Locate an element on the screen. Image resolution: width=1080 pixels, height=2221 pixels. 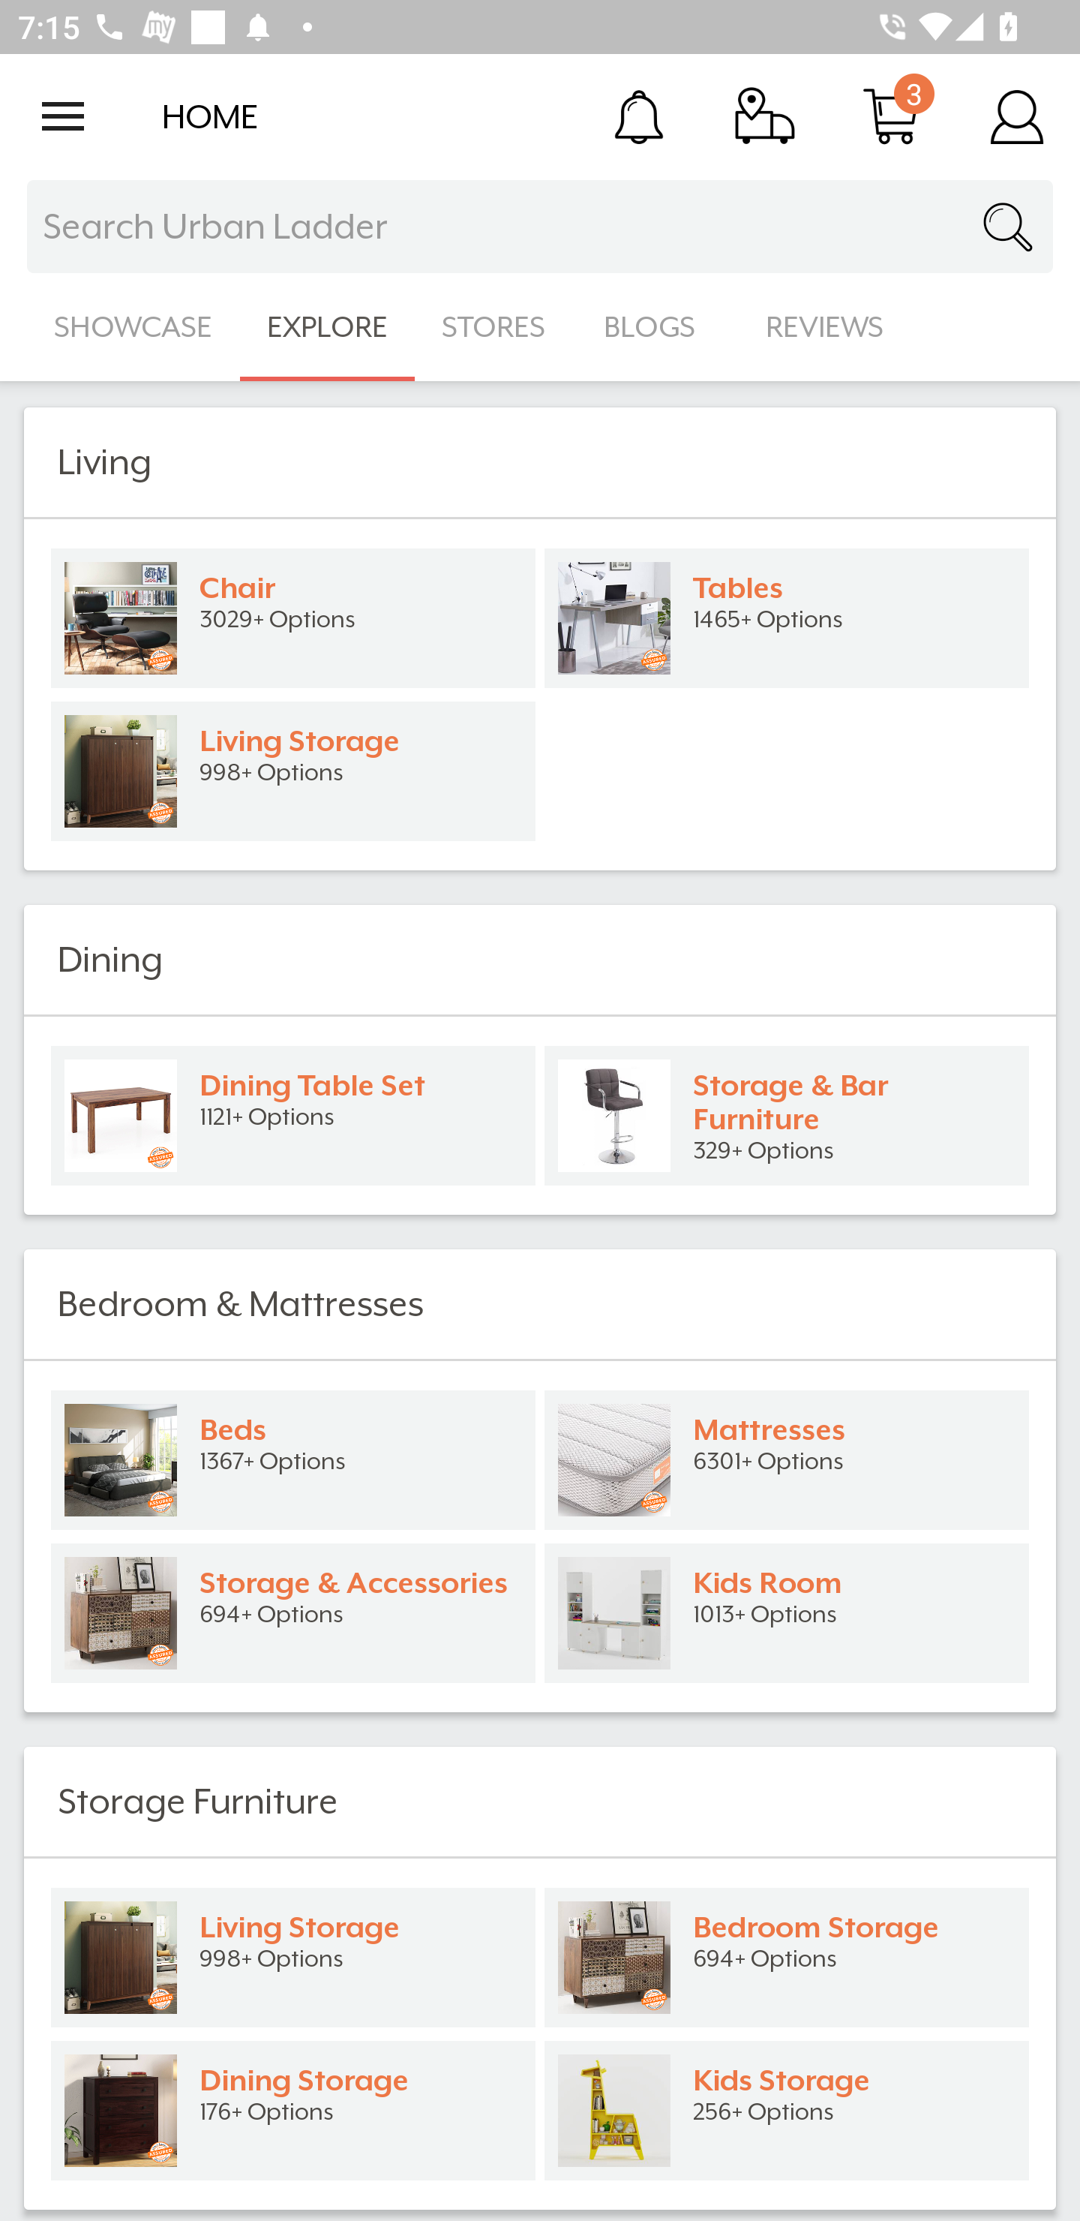
Bedroom Storage 694+ Options is located at coordinates (787, 1958).